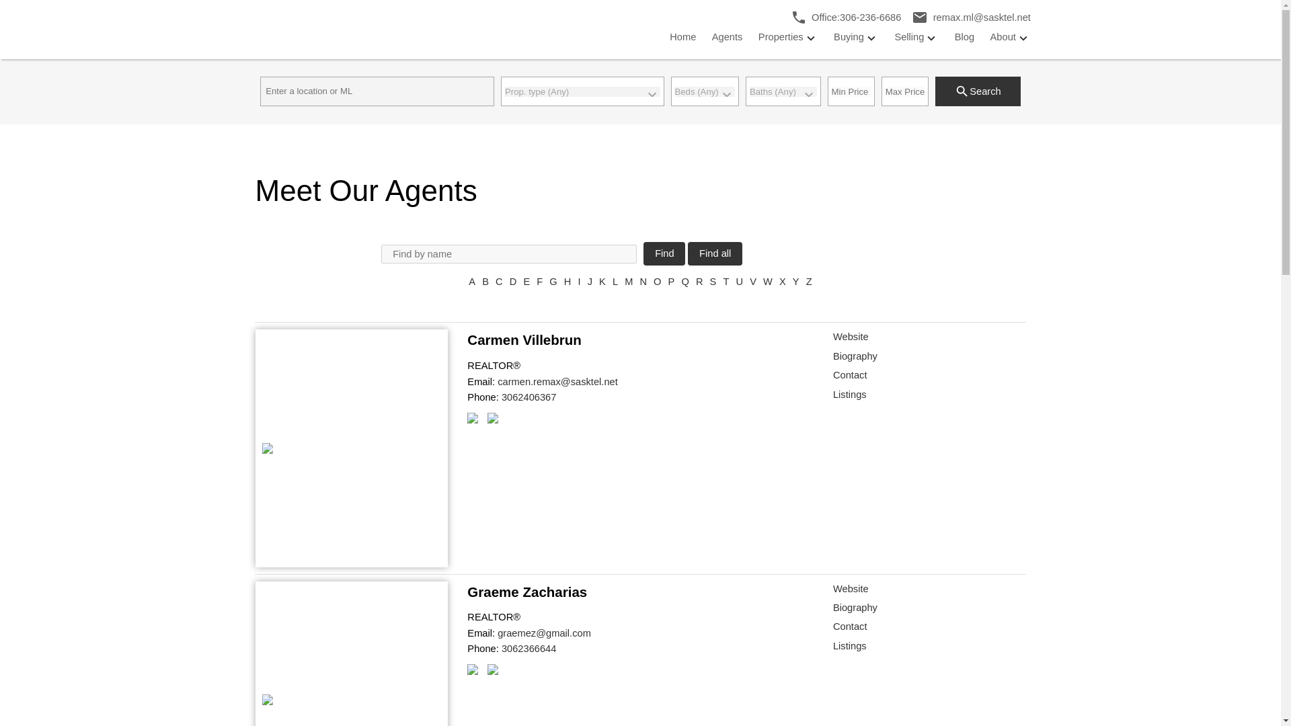 The width and height of the screenshot is (1291, 726). What do you see at coordinates (682, 37) in the screenshot?
I see `Home` at bounding box center [682, 37].